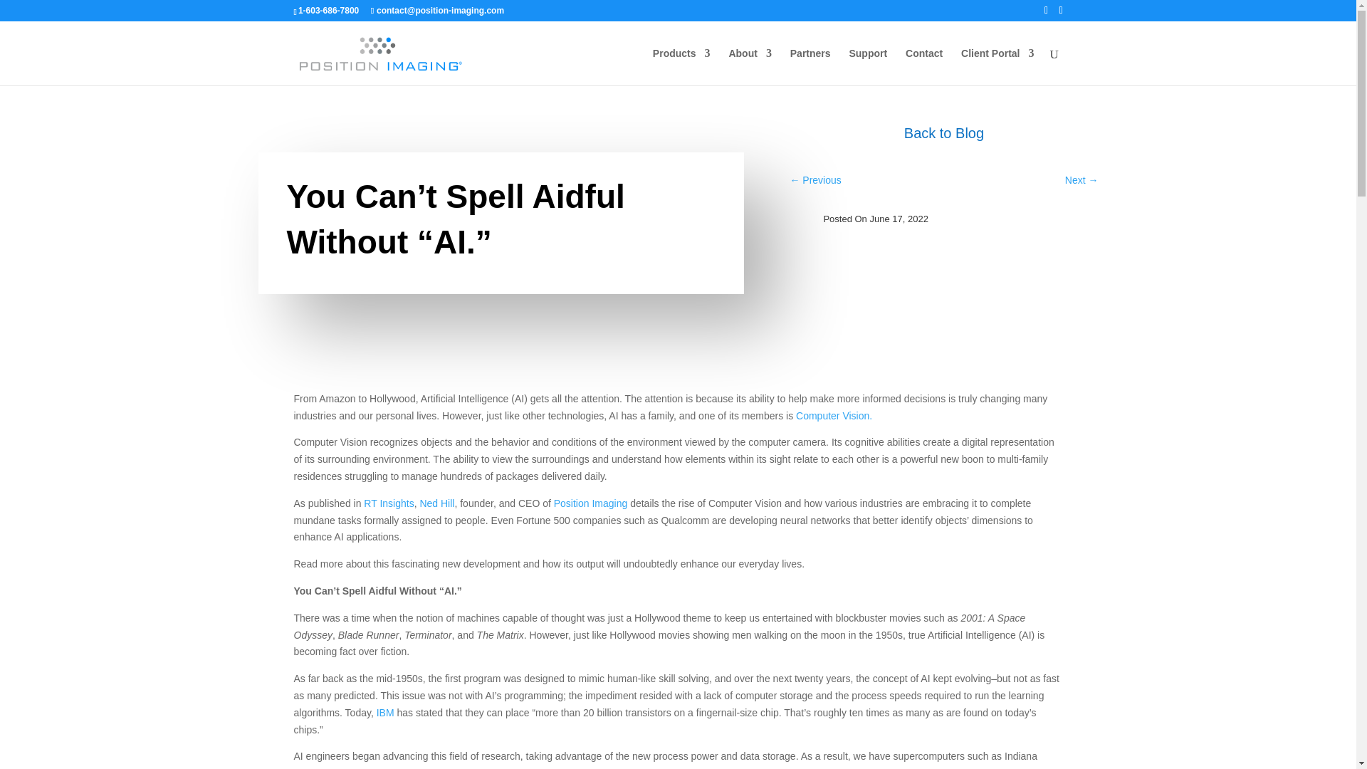 The image size is (1367, 769). I want to click on RT Insights, so click(389, 503).